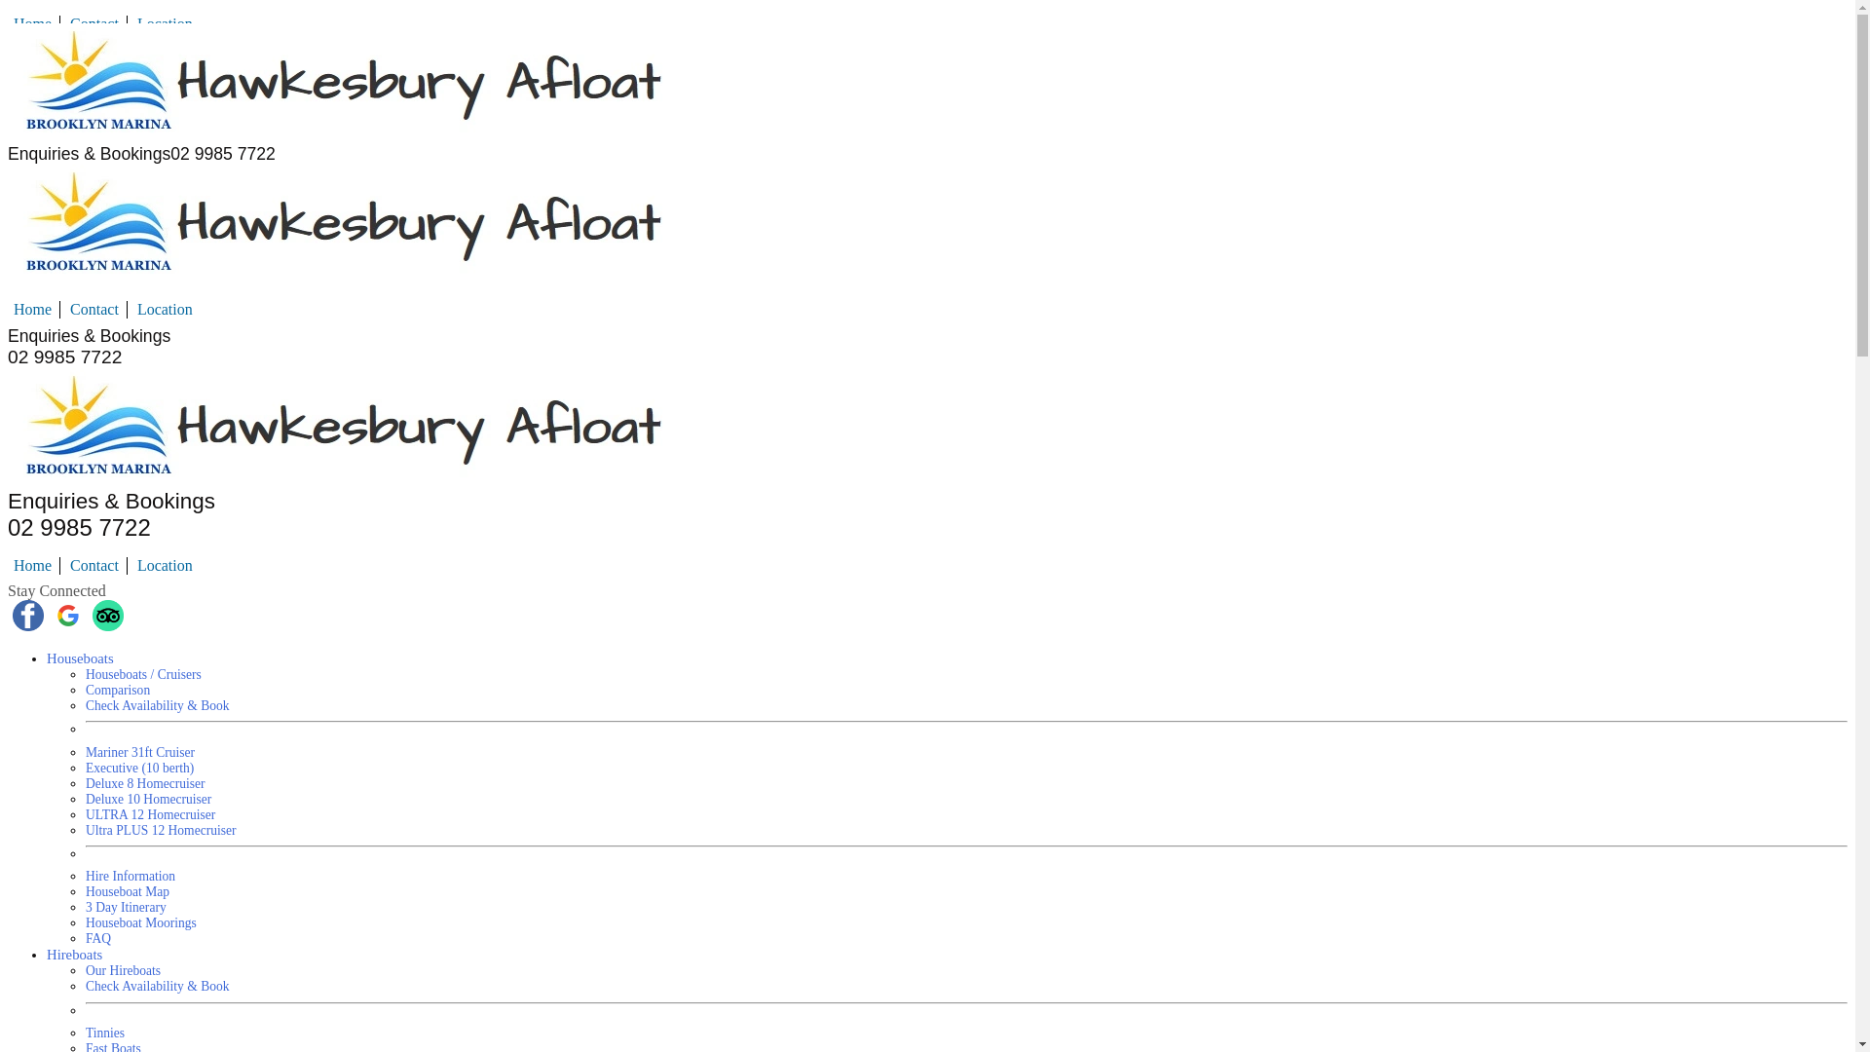  I want to click on Check Availability & Book, so click(158, 705).